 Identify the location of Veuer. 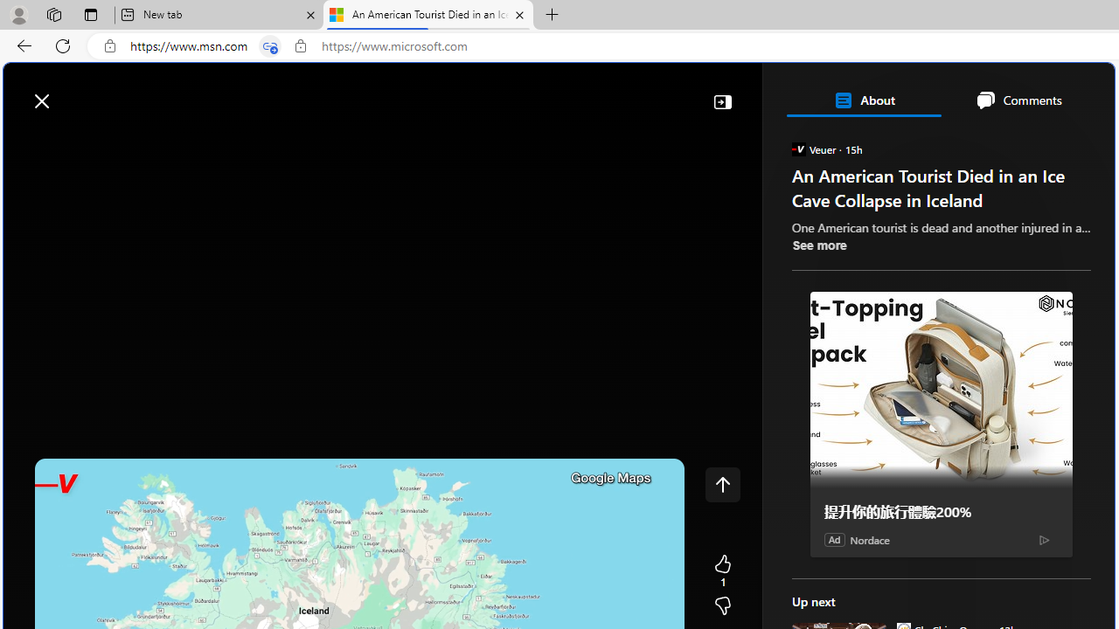
(797, 149).